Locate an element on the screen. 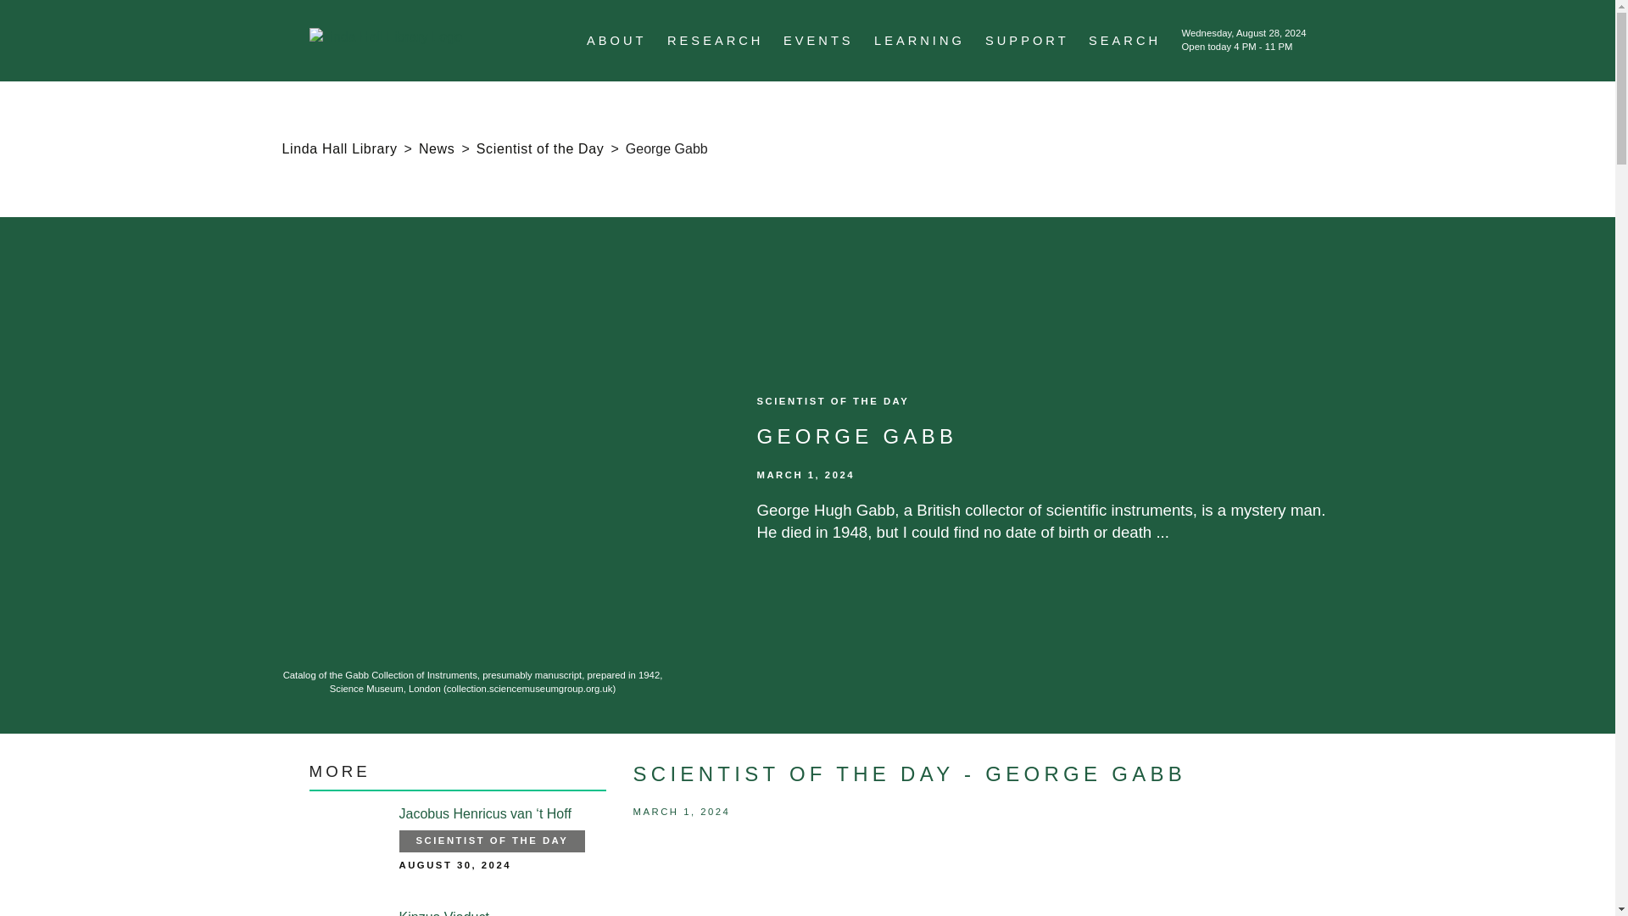  EVENTS is located at coordinates (817, 41).